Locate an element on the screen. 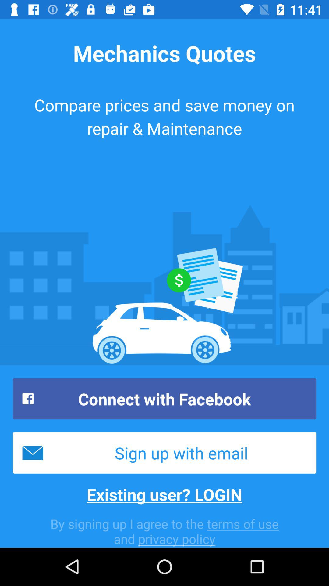 The image size is (329, 586). turn off icon above the existing user? login item is located at coordinates (164, 453).